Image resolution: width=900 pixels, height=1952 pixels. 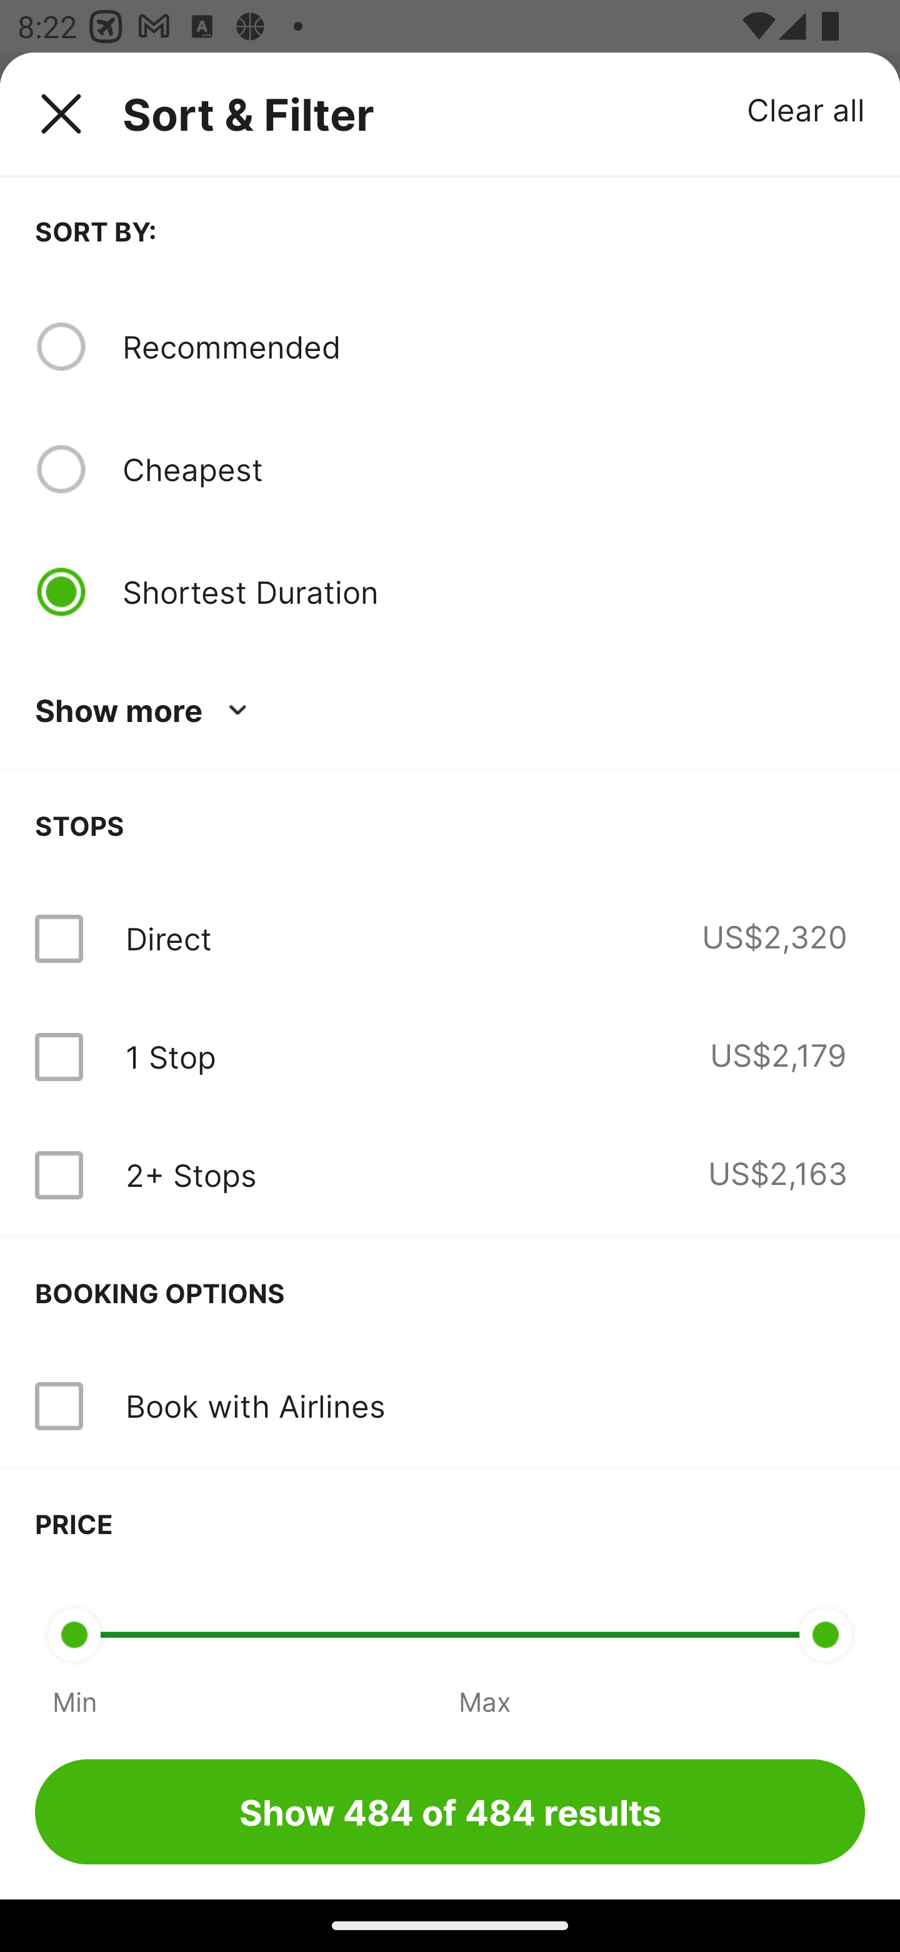 I want to click on Direct US$2,320, so click(x=450, y=938).